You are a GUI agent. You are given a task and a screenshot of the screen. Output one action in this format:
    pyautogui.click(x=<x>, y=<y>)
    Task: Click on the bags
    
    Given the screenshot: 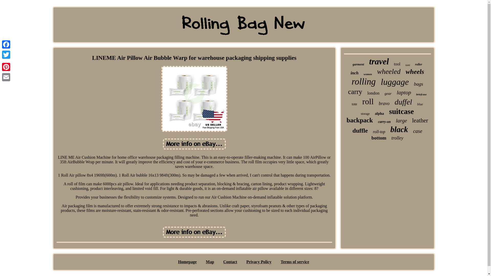 What is the action you would take?
    pyautogui.click(x=418, y=84)
    